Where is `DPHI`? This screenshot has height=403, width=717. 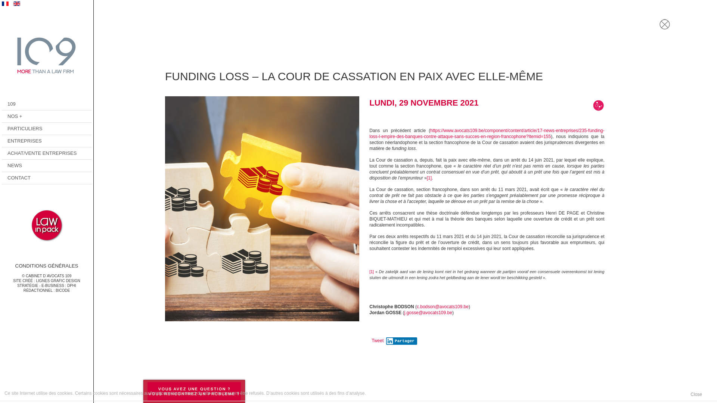
DPHI is located at coordinates (72, 286).